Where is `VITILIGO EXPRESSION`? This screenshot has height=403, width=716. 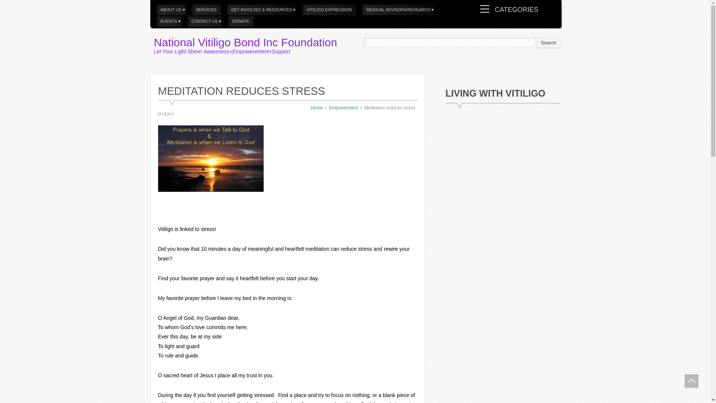
VITILIGO EXPRESSION is located at coordinates (329, 10).